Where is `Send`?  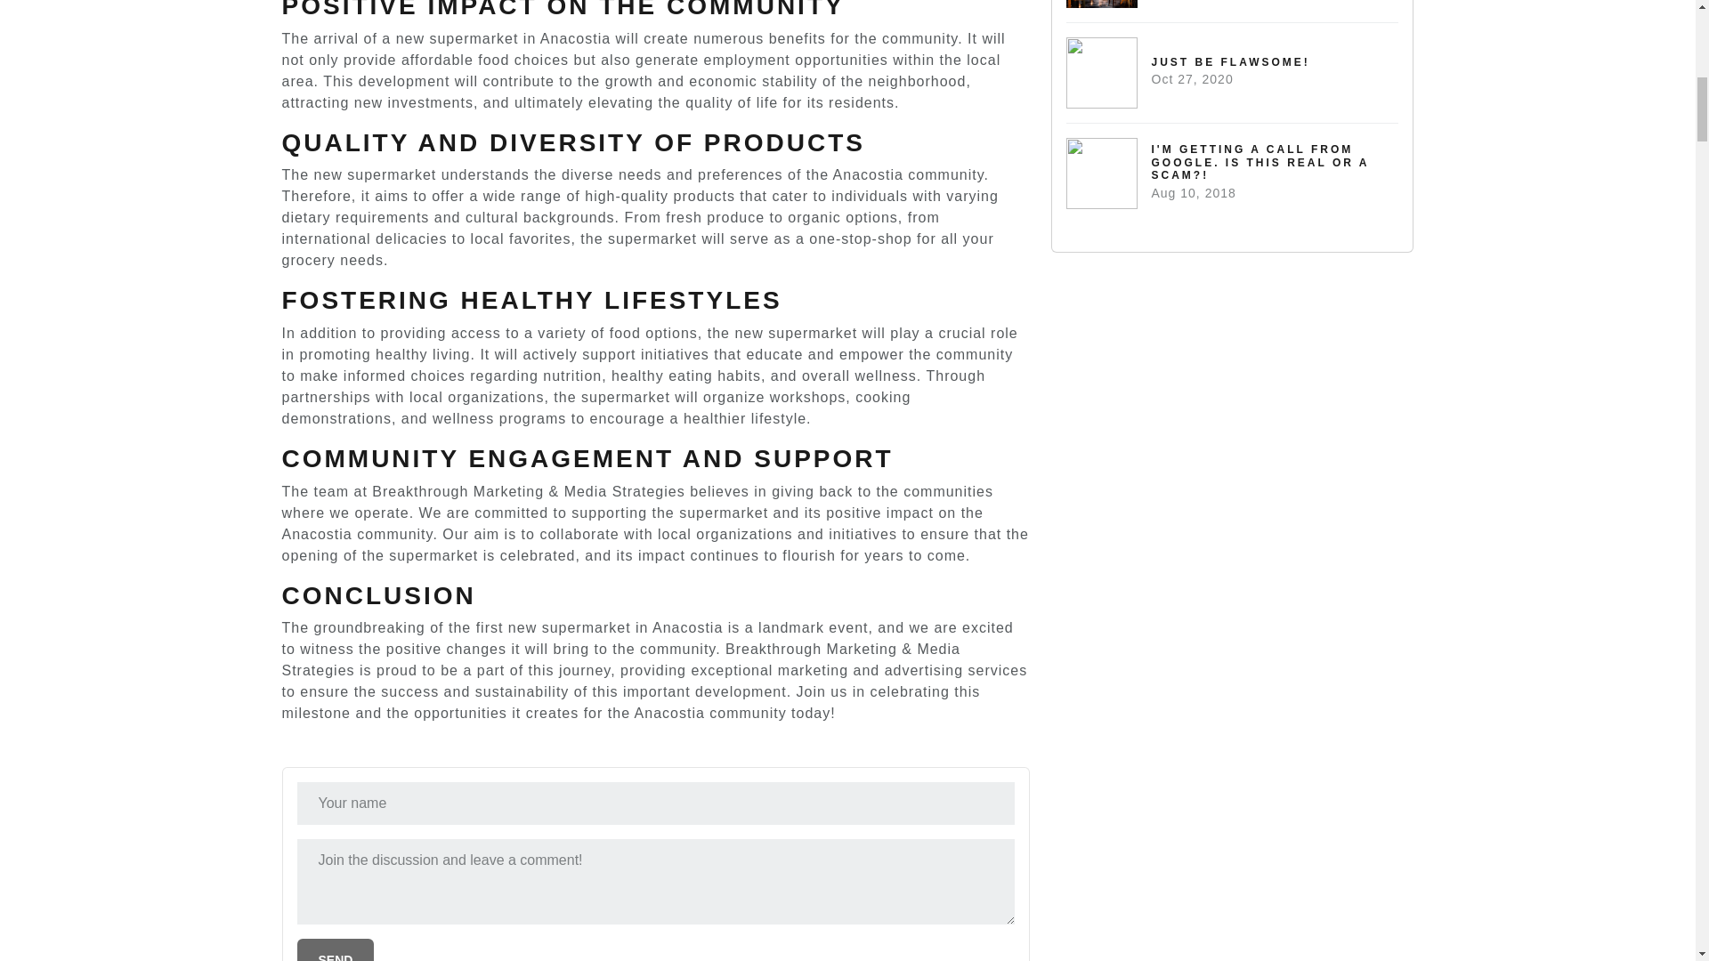
Send is located at coordinates (336, 950).